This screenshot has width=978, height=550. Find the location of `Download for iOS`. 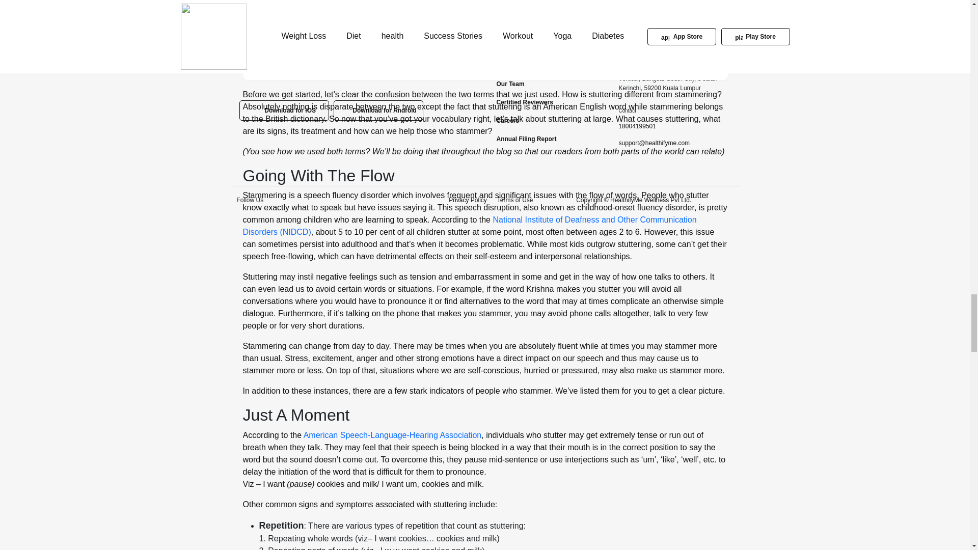

Download for iOS is located at coordinates (284, 110).